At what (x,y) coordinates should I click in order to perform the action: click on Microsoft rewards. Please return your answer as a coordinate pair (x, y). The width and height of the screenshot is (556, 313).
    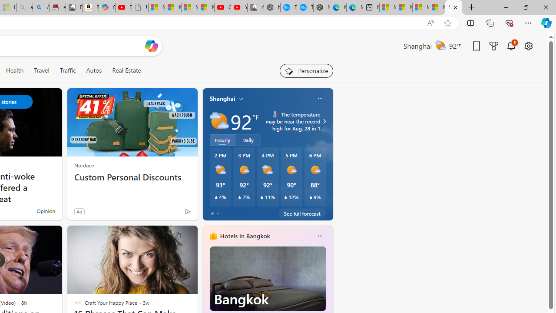
    Looking at the image, I should click on (494, 46).